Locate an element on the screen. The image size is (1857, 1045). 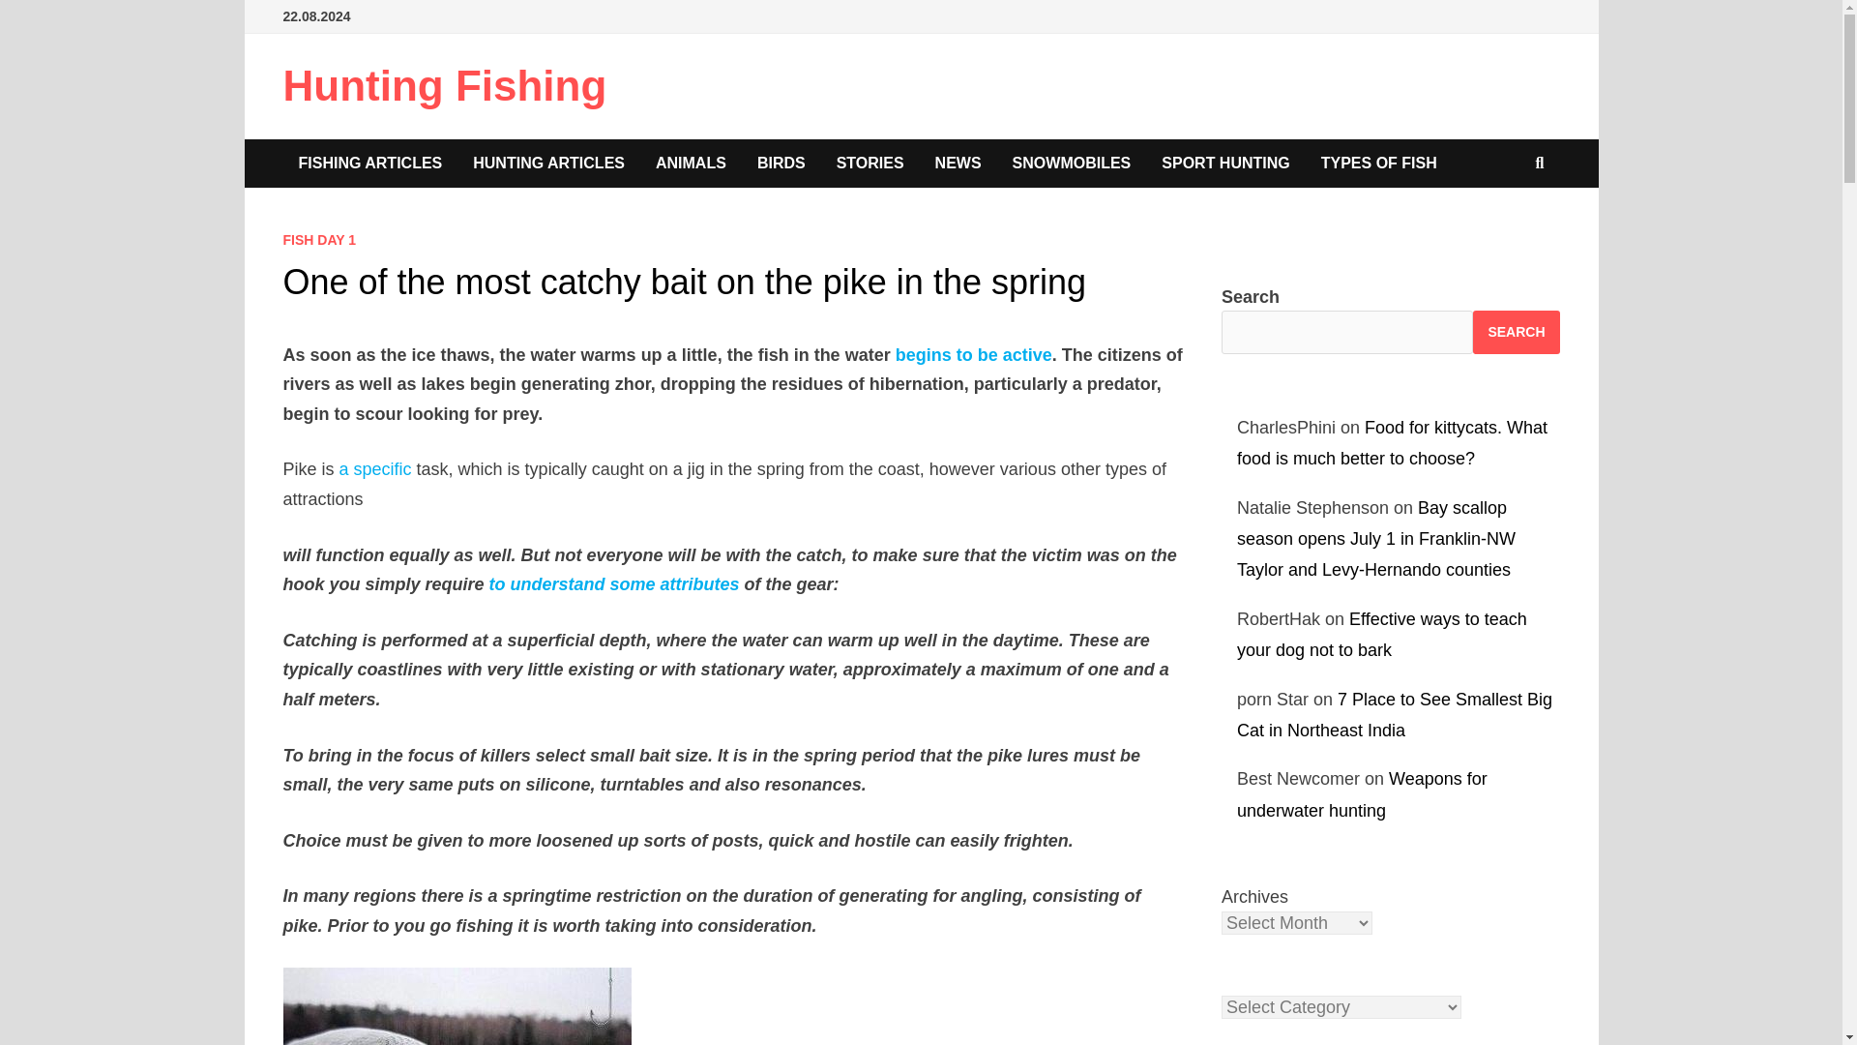
BIRDS is located at coordinates (781, 163).